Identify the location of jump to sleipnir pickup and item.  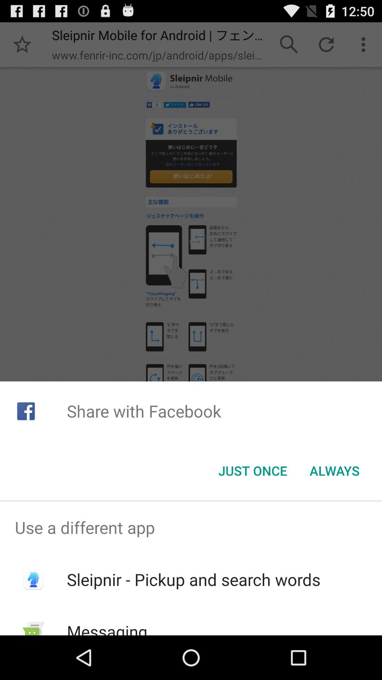
(193, 579).